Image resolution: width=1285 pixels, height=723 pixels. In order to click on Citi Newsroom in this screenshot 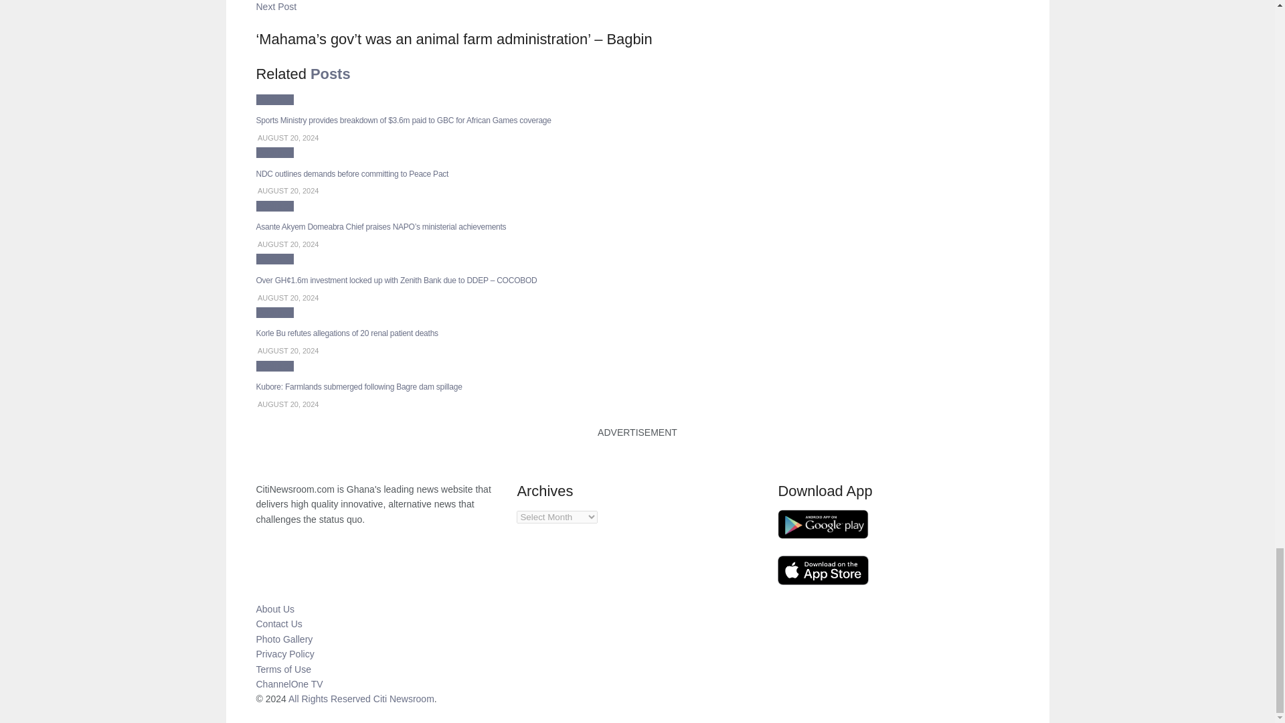, I will do `click(329, 698)`.